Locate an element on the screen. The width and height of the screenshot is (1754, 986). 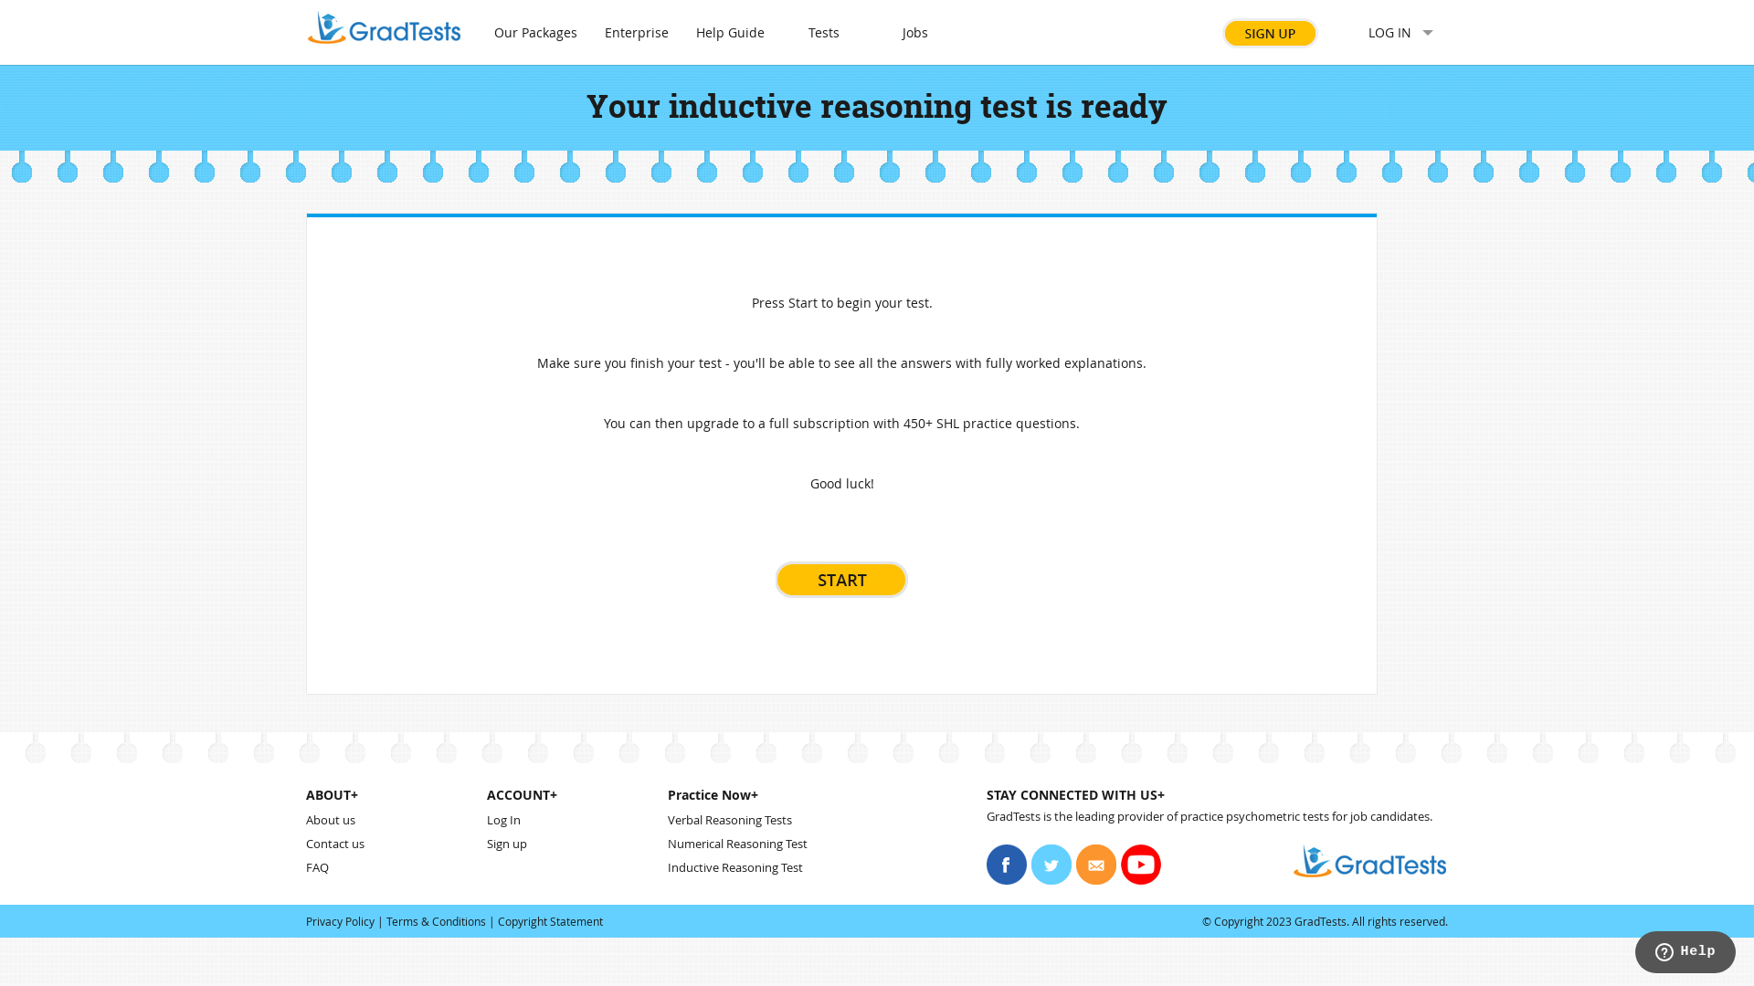
LOG IN is located at coordinates (1390, 33).